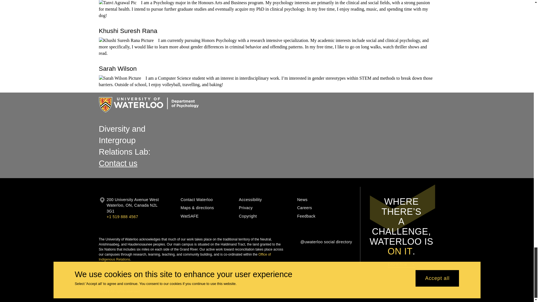  What do you see at coordinates (266, 200) in the screenshot?
I see `Accessibility` at bounding box center [266, 200].